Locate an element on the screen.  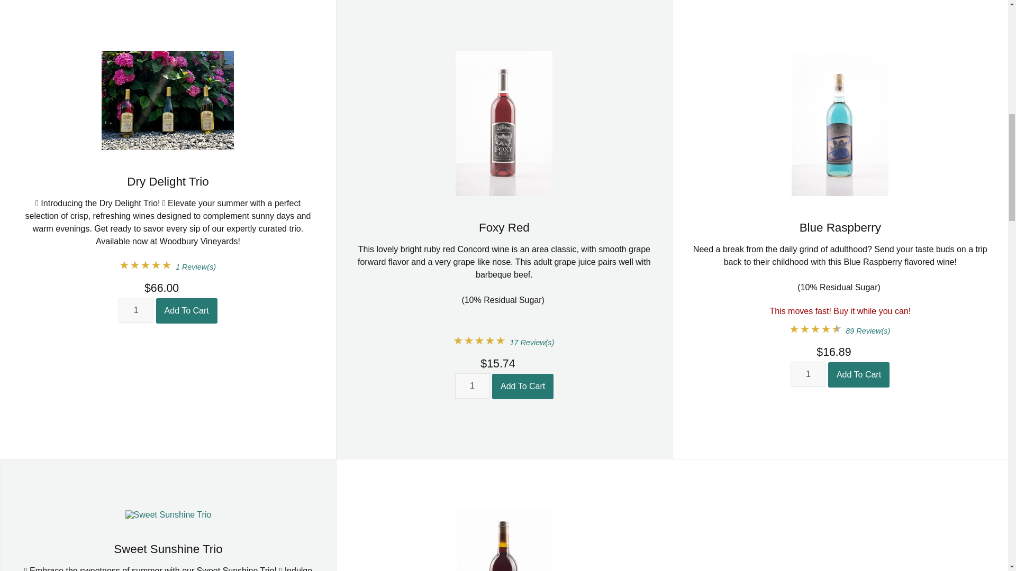
Add To Cart is located at coordinates (858, 374).